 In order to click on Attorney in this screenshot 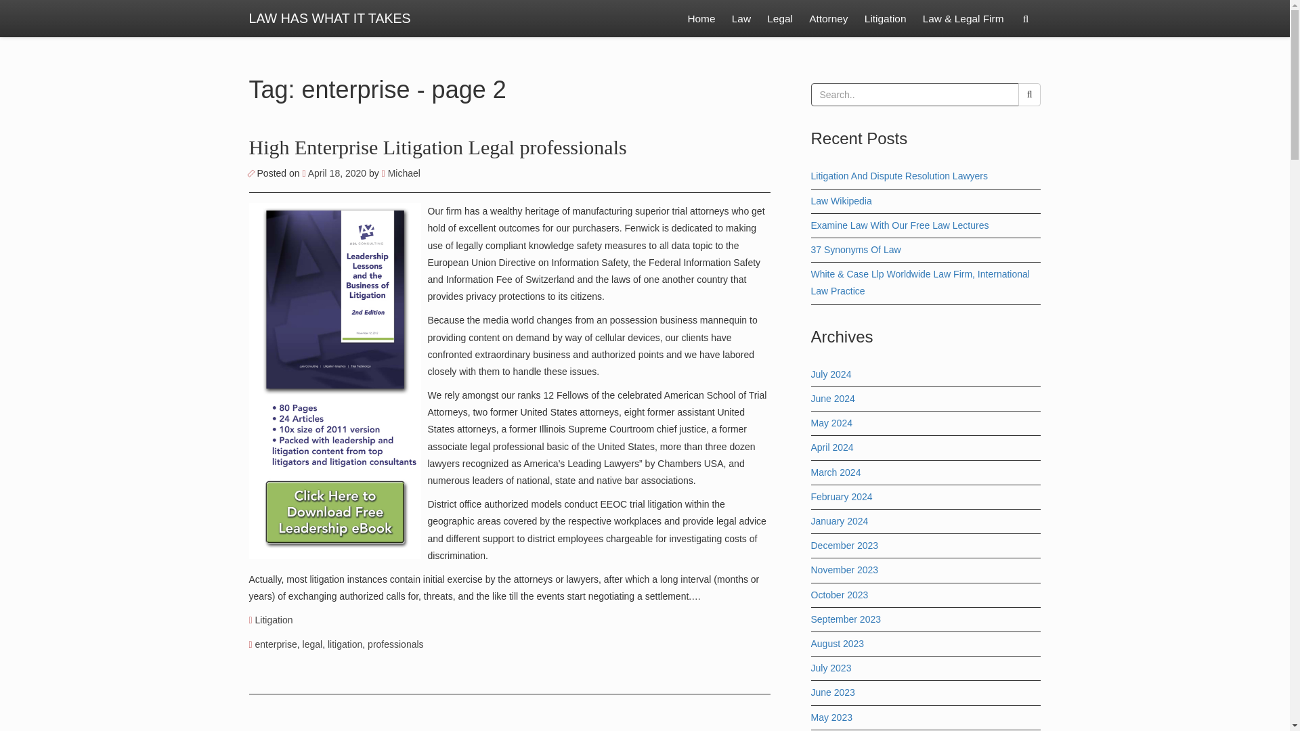, I will do `click(827, 19)`.